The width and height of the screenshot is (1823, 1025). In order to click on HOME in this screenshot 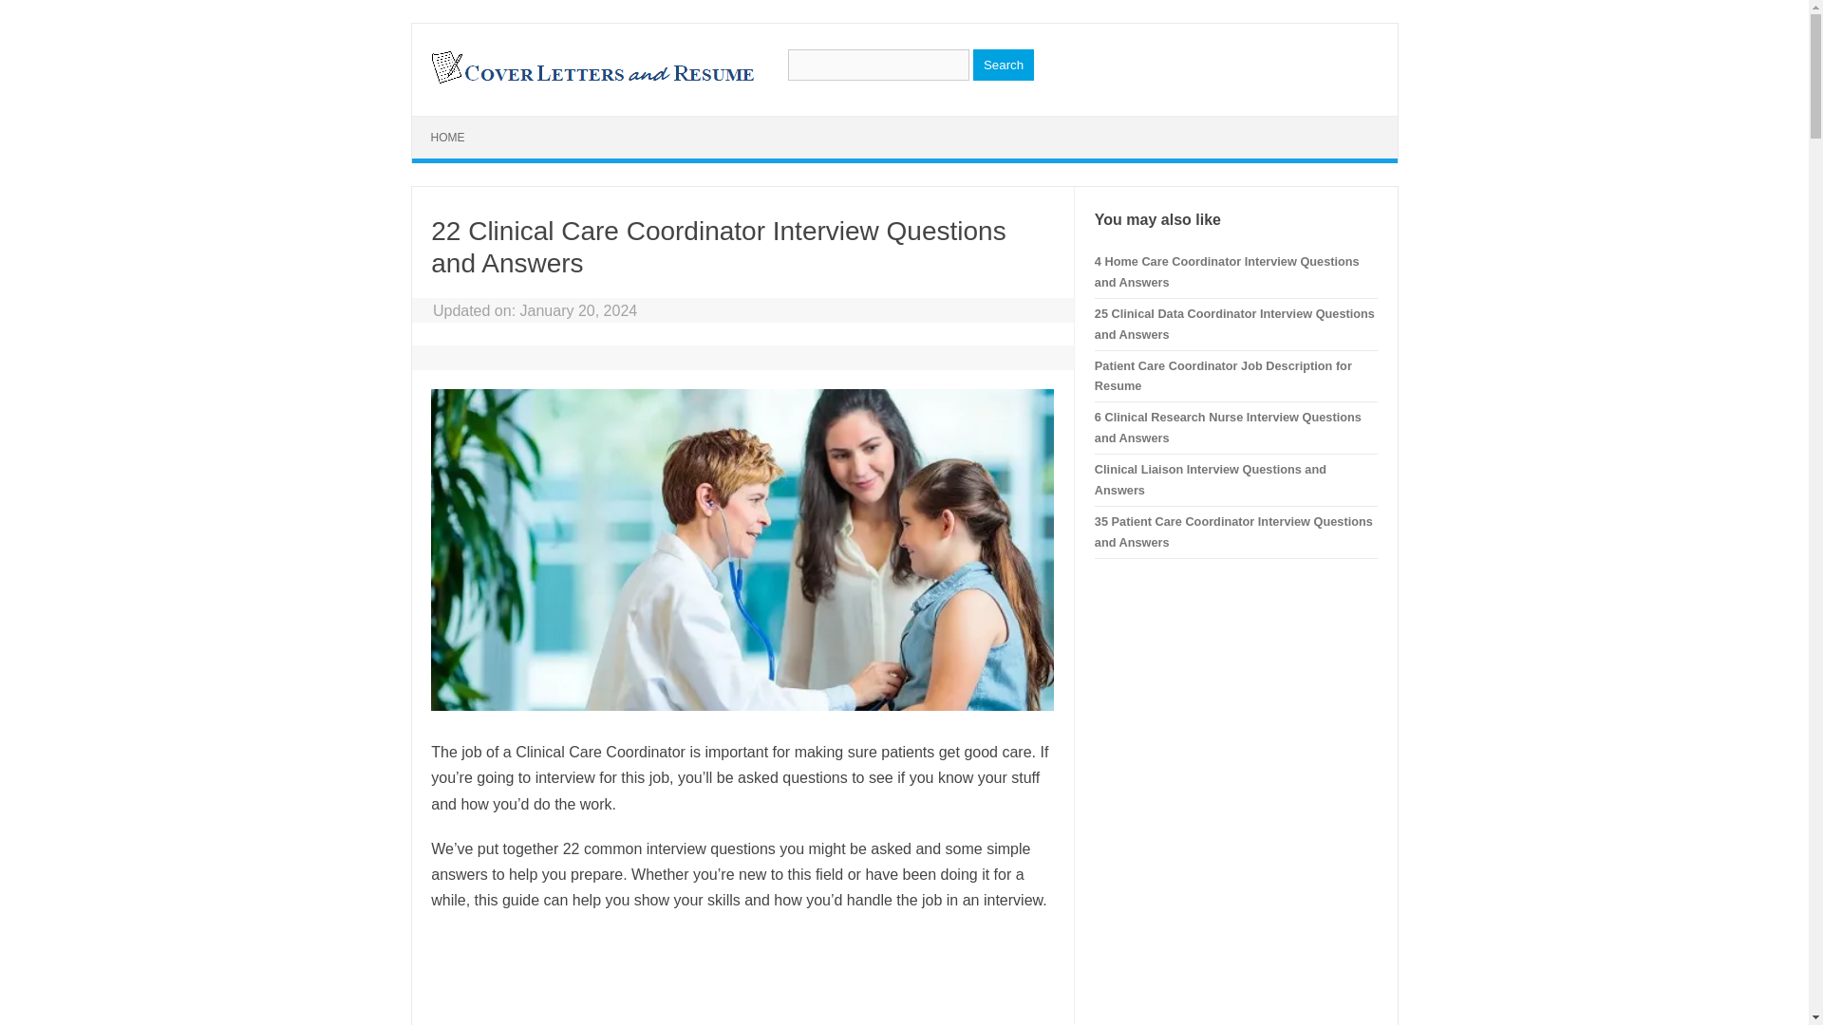, I will do `click(448, 138)`.